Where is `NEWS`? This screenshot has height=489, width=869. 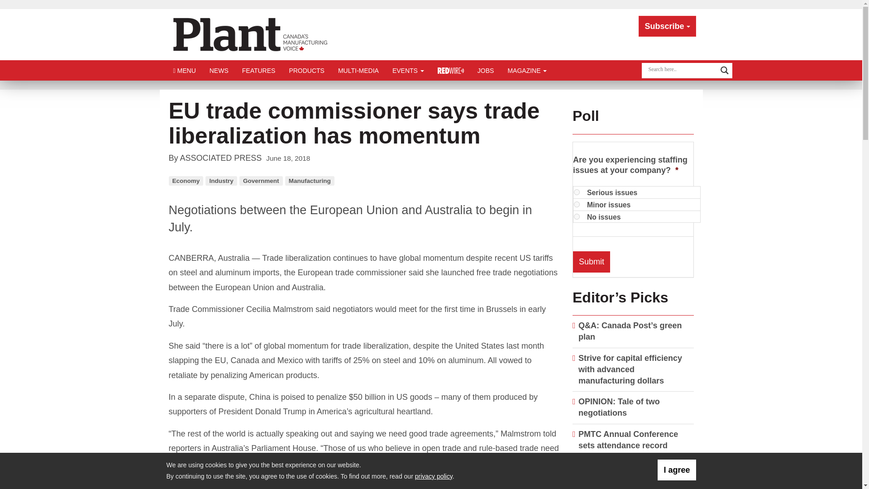
NEWS is located at coordinates (219, 70).